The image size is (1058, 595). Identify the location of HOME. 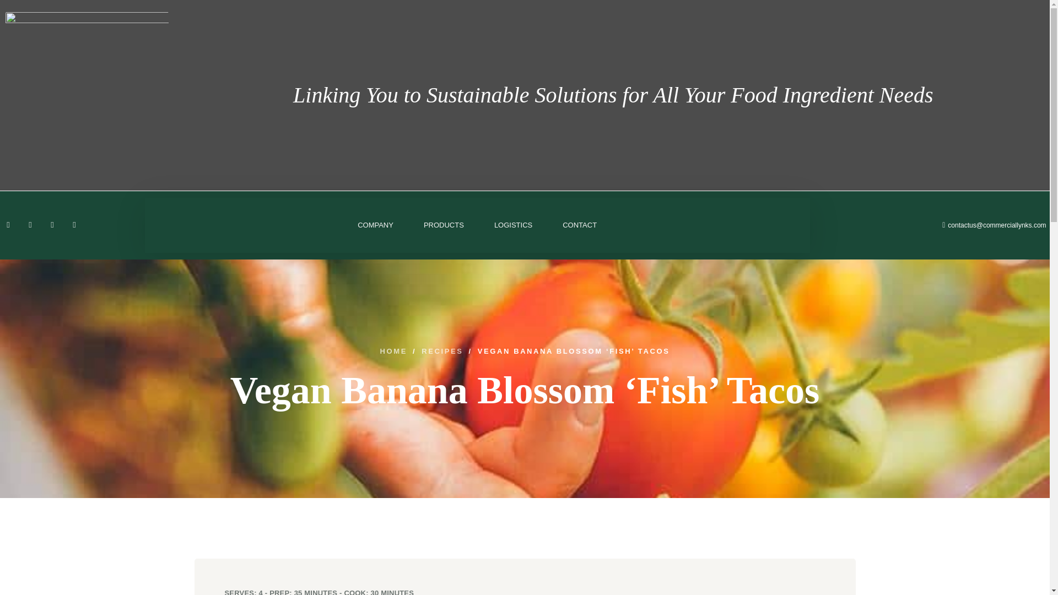
(393, 350).